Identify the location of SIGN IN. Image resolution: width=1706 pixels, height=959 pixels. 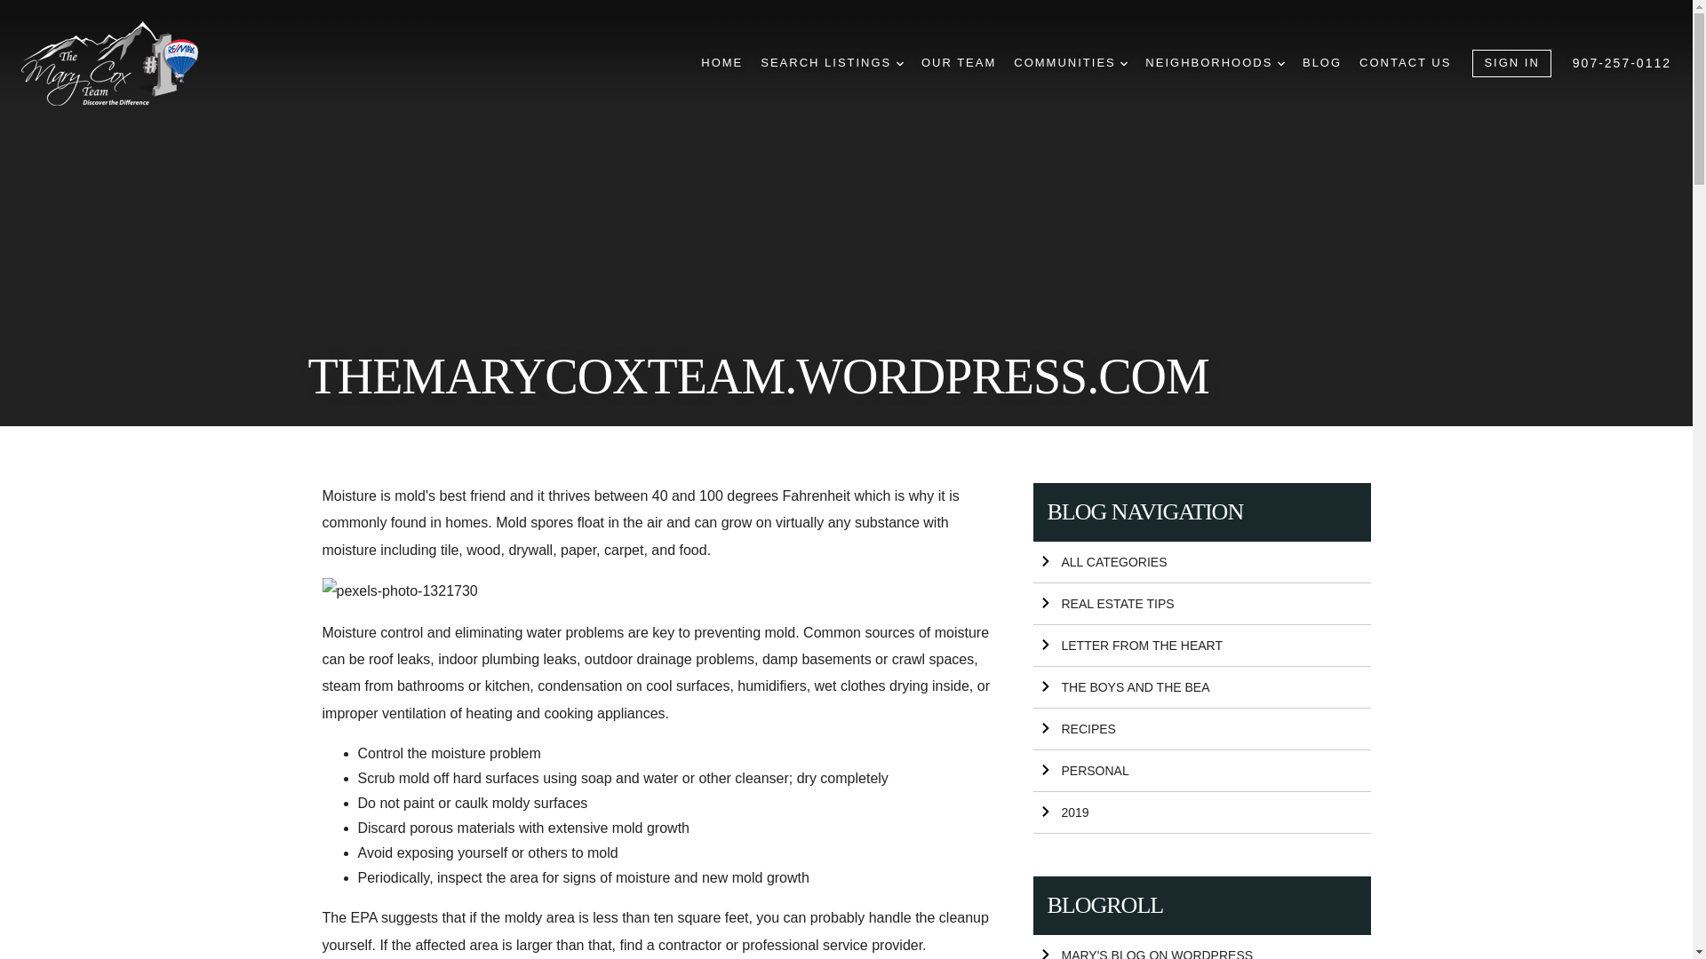
(1511, 64).